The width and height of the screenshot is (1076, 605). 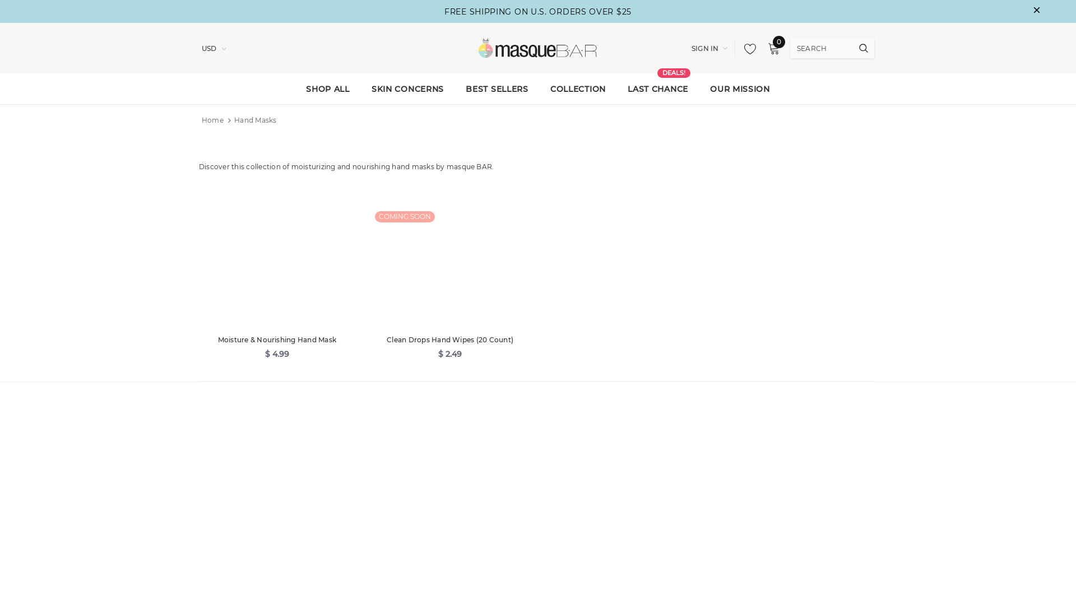 I want to click on Clean Drops Hand Wipes (20 Count), so click(x=451, y=340).